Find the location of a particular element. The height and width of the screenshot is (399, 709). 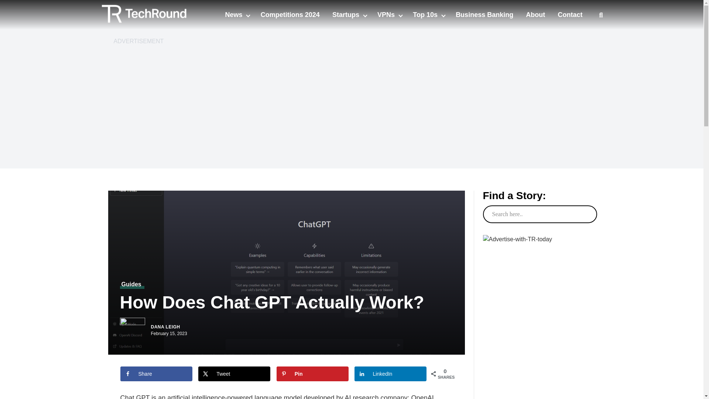

Top 10s is located at coordinates (426, 15).